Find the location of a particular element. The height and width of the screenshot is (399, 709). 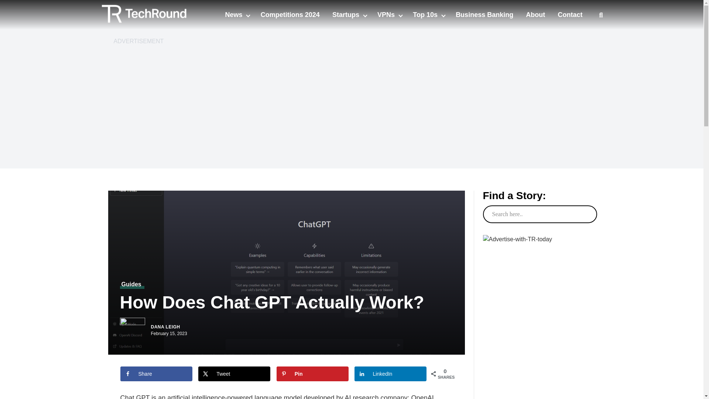

Top 10s is located at coordinates (426, 15).